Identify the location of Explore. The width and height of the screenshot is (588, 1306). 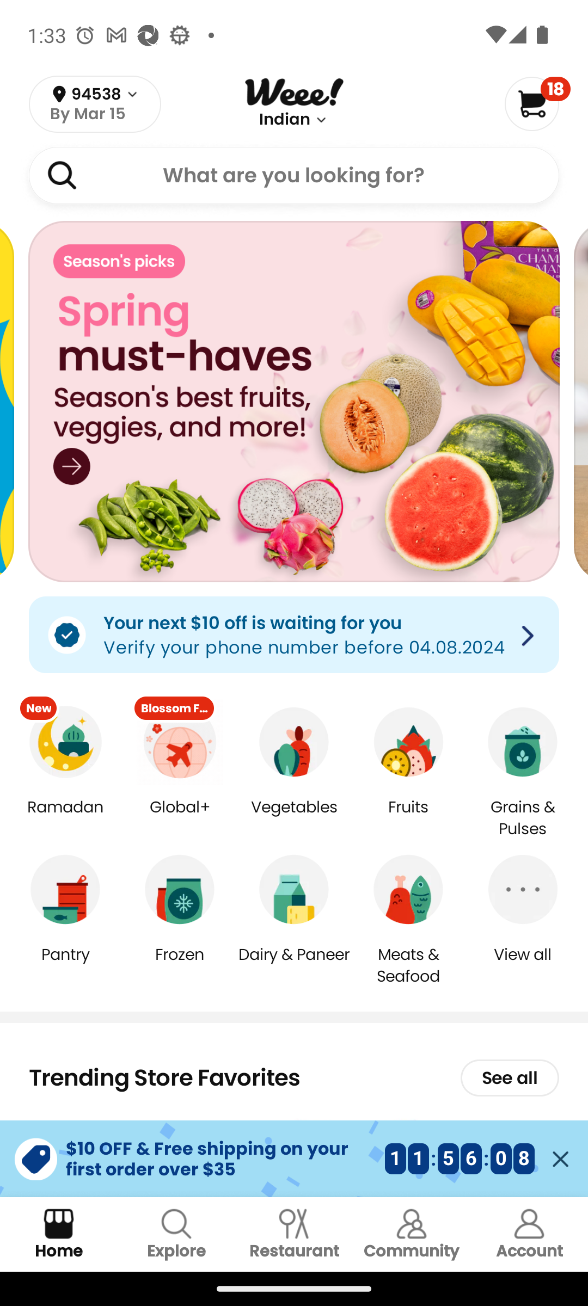
(176, 1234).